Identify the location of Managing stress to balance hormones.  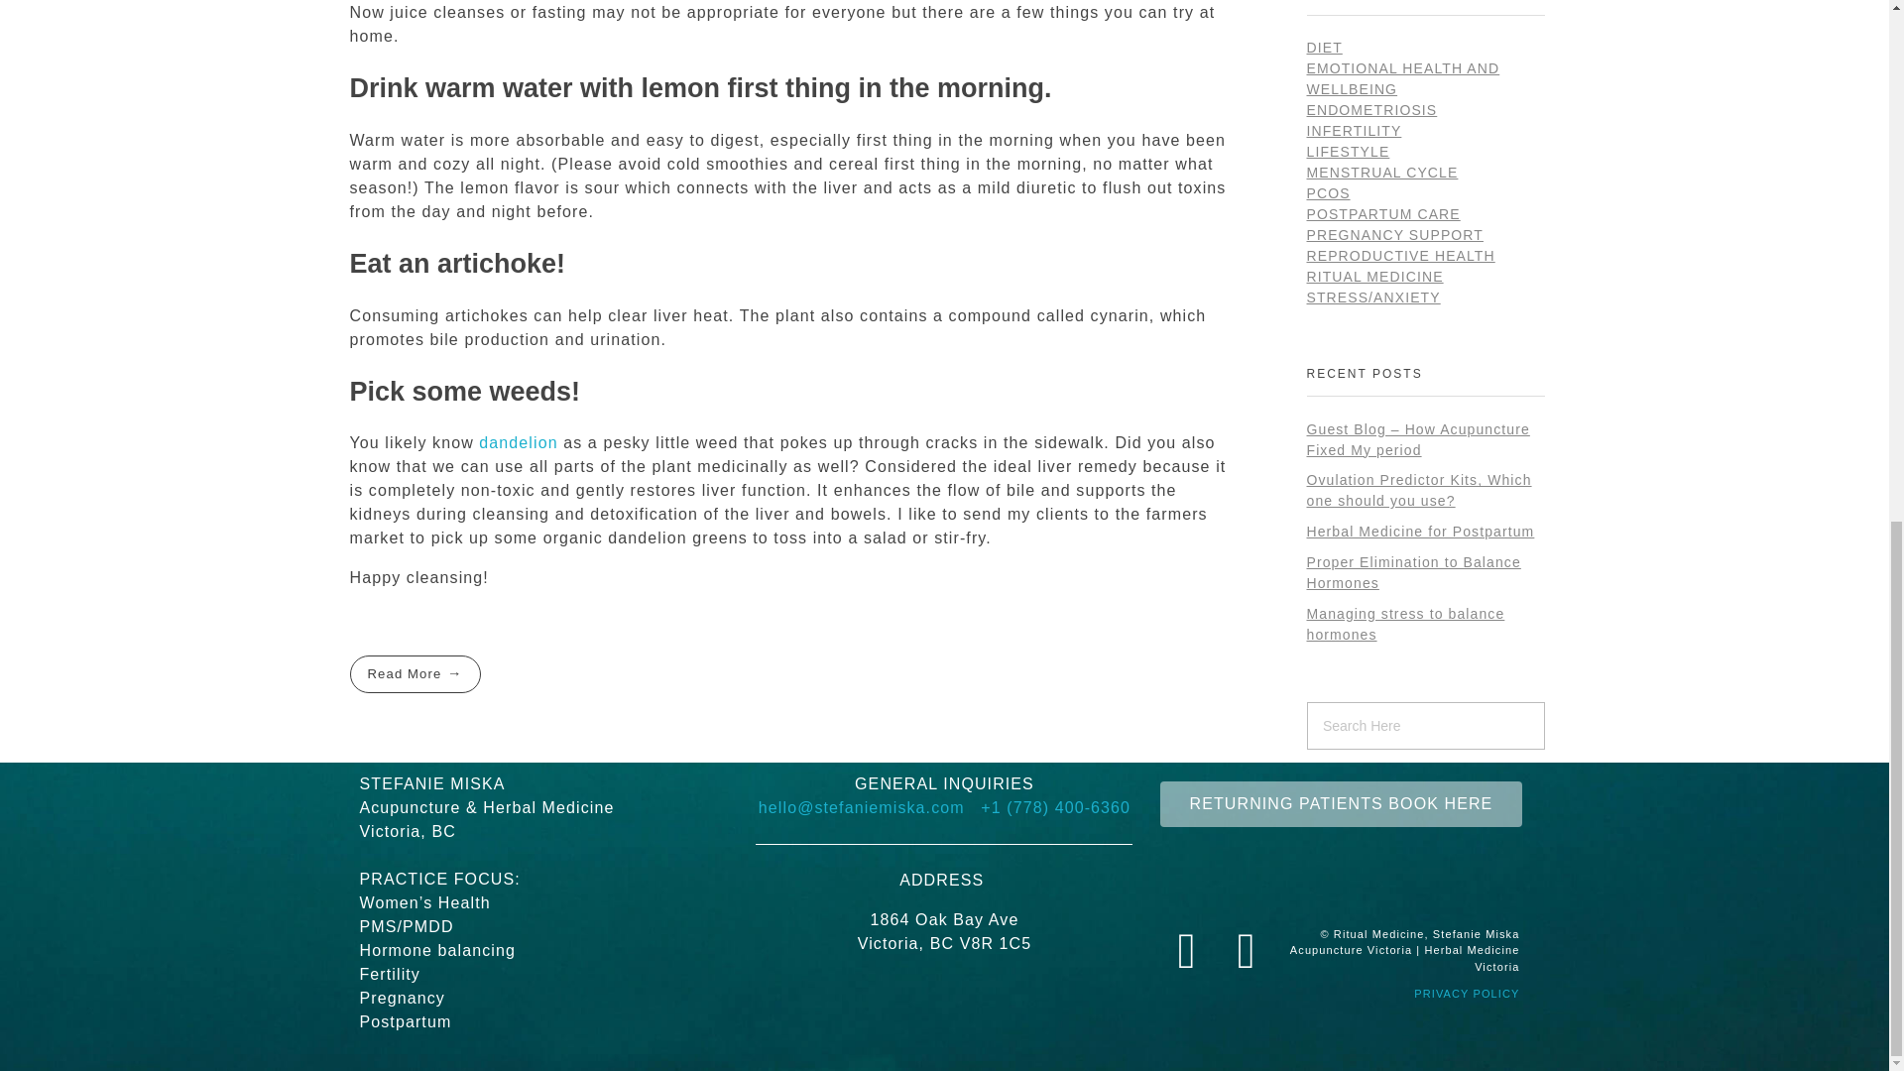
(1406, 625).